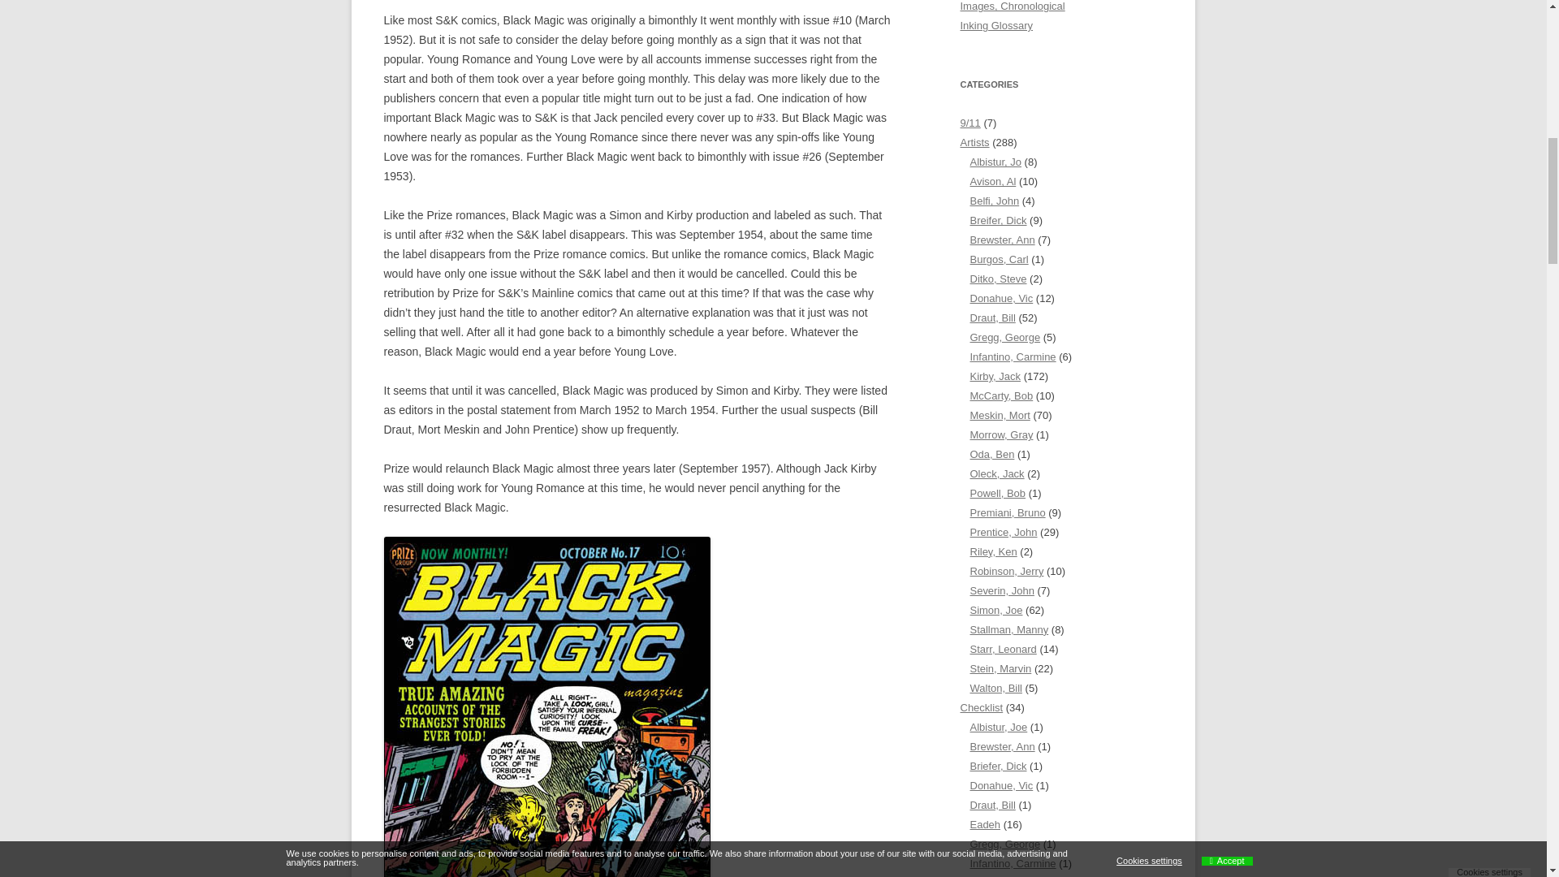 The height and width of the screenshot is (877, 1559). What do you see at coordinates (974, 142) in the screenshot?
I see `Artists` at bounding box center [974, 142].